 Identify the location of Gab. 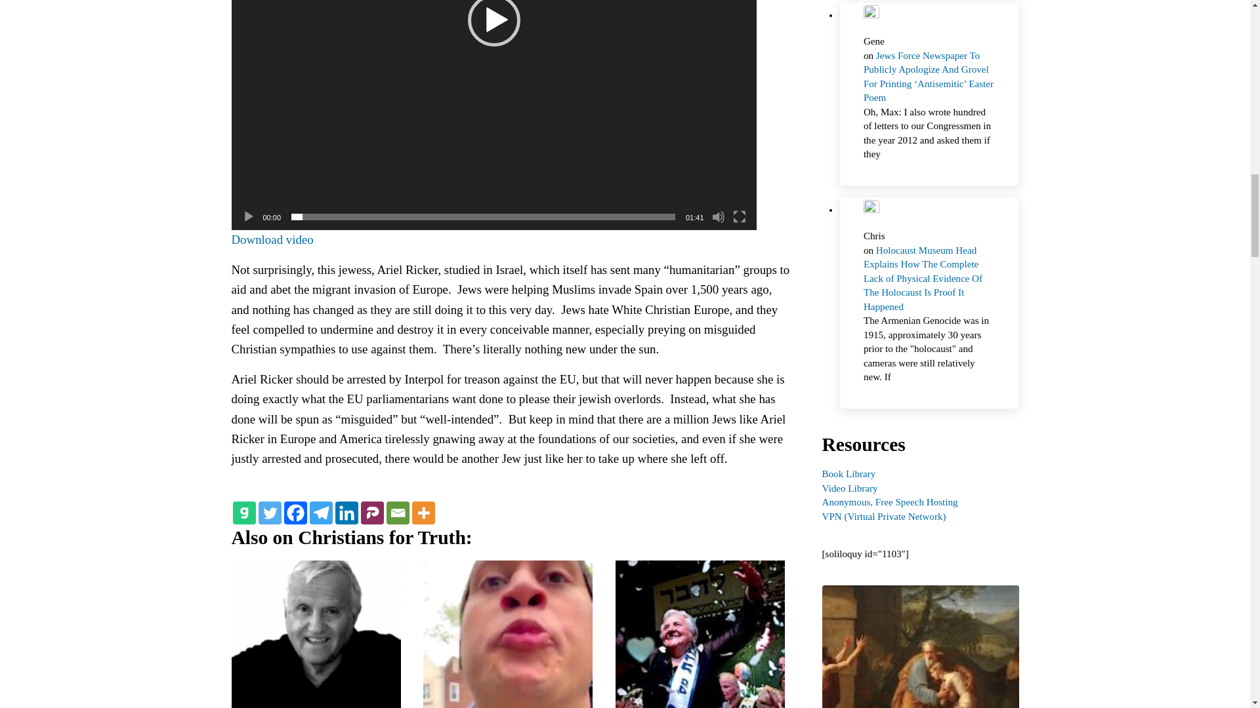
(243, 513).